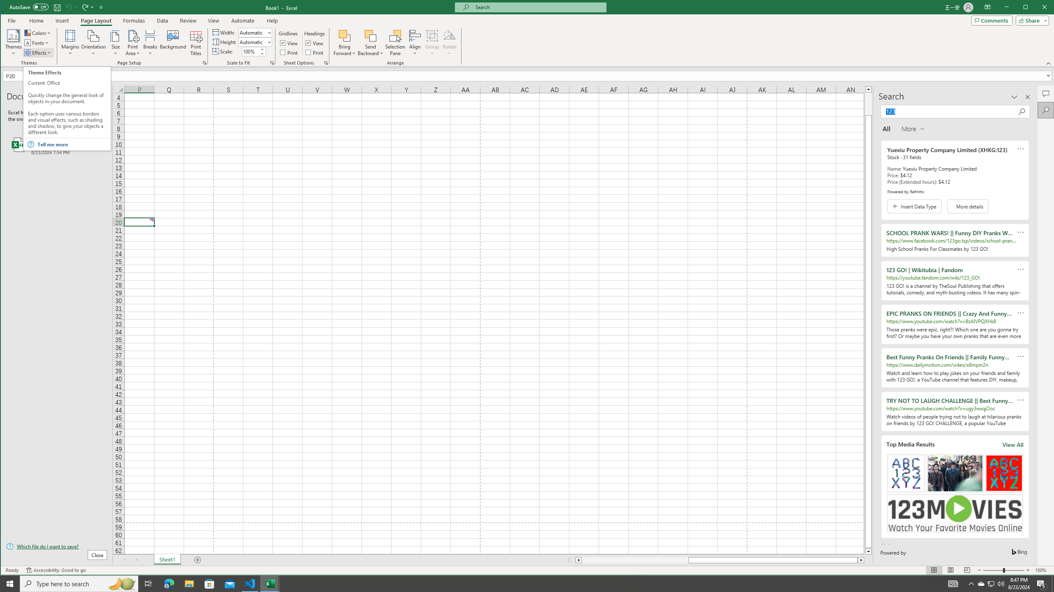  What do you see at coordinates (10, 584) in the screenshot?
I see `Start` at bounding box center [10, 584].